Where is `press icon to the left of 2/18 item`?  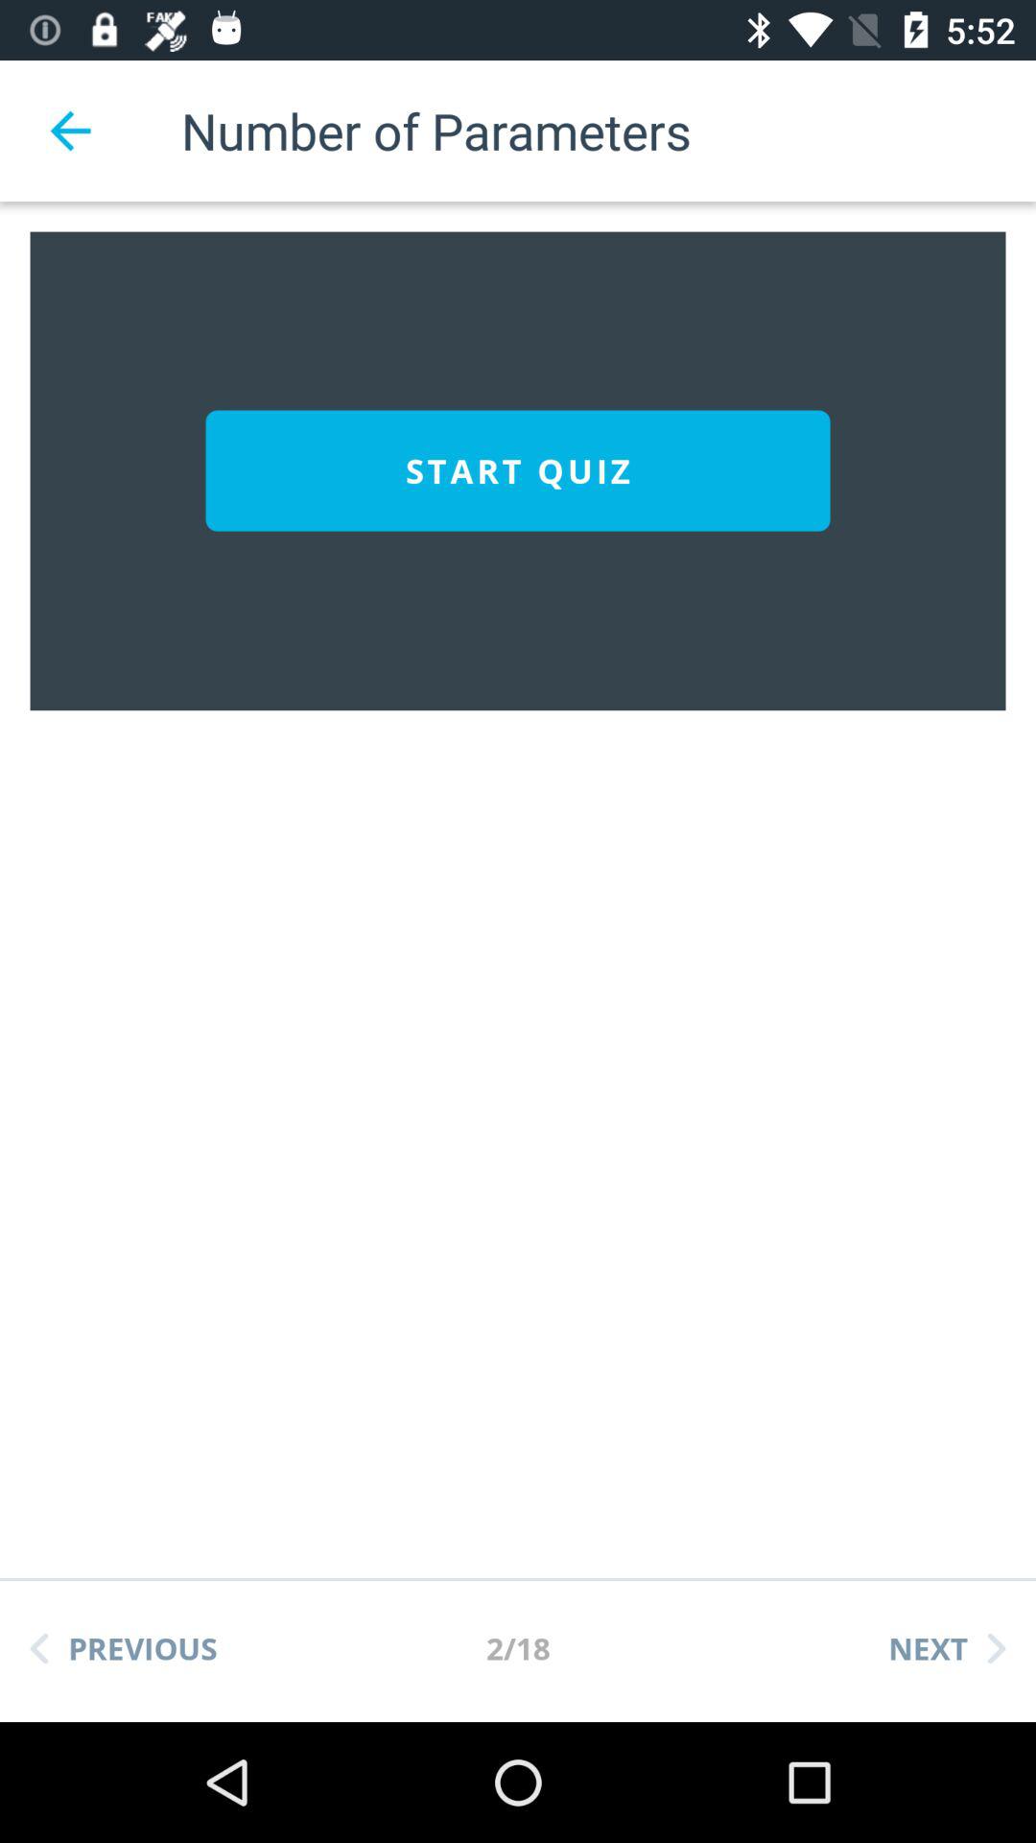 press icon to the left of 2/18 item is located at coordinates (124, 1648).